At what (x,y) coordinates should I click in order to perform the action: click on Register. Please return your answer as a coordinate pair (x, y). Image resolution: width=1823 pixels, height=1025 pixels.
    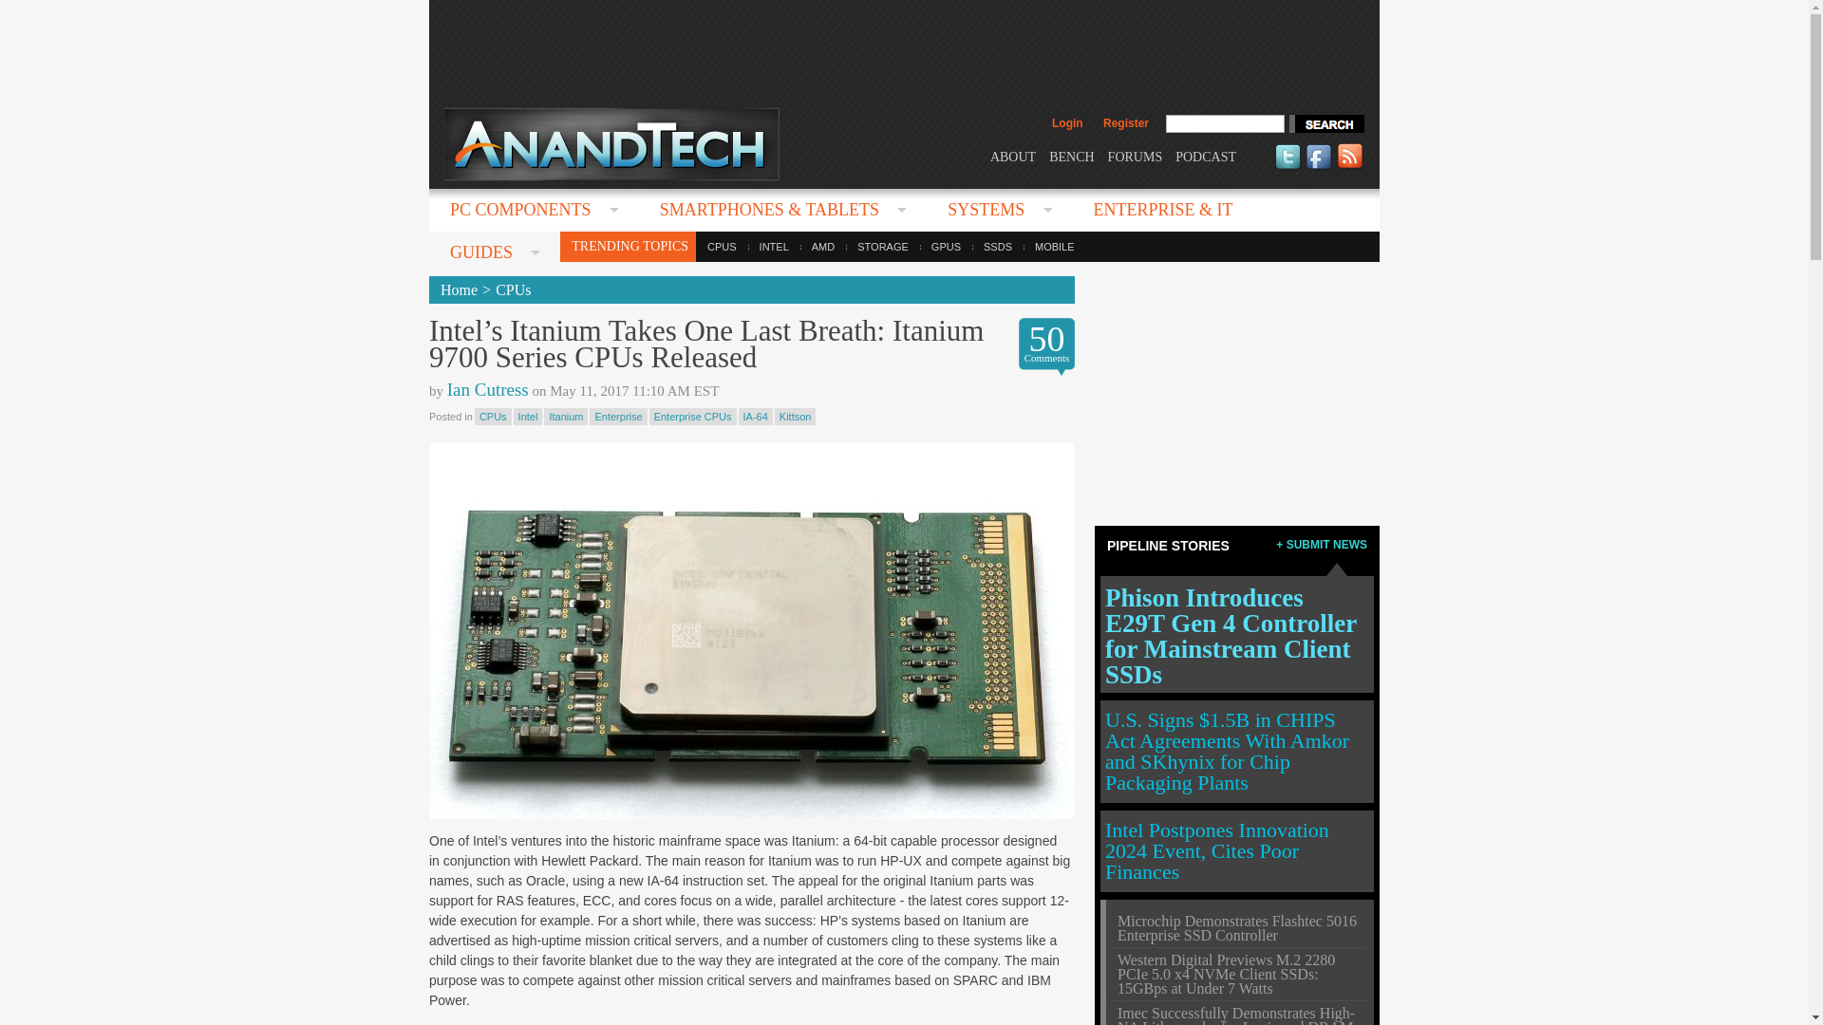
    Looking at the image, I should click on (1125, 123).